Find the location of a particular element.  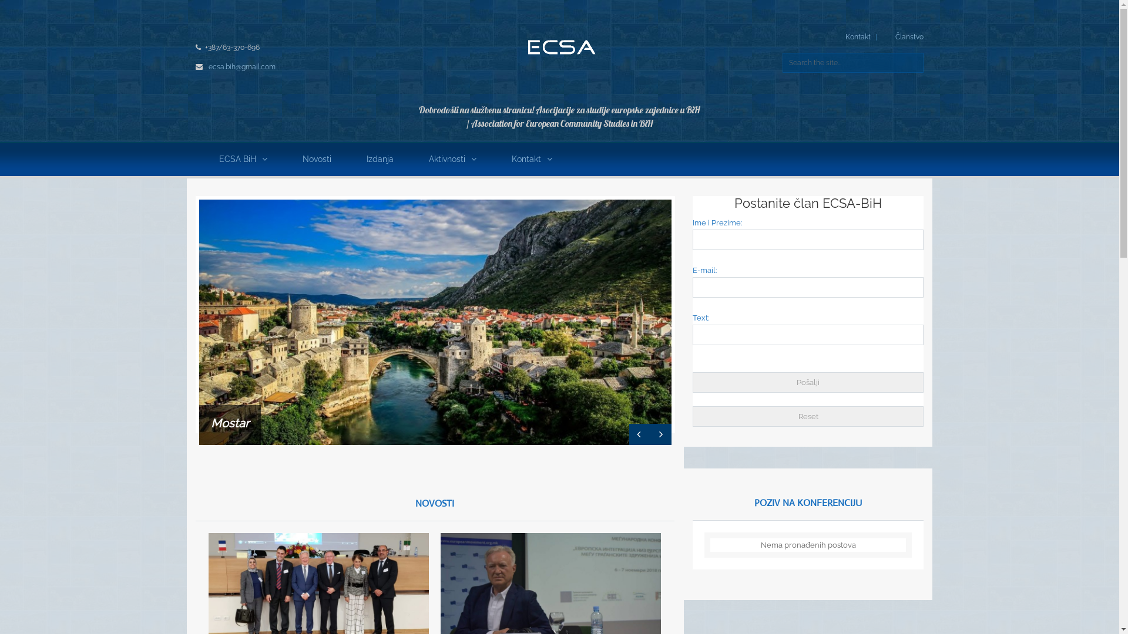

Kontakt is located at coordinates (531, 160).